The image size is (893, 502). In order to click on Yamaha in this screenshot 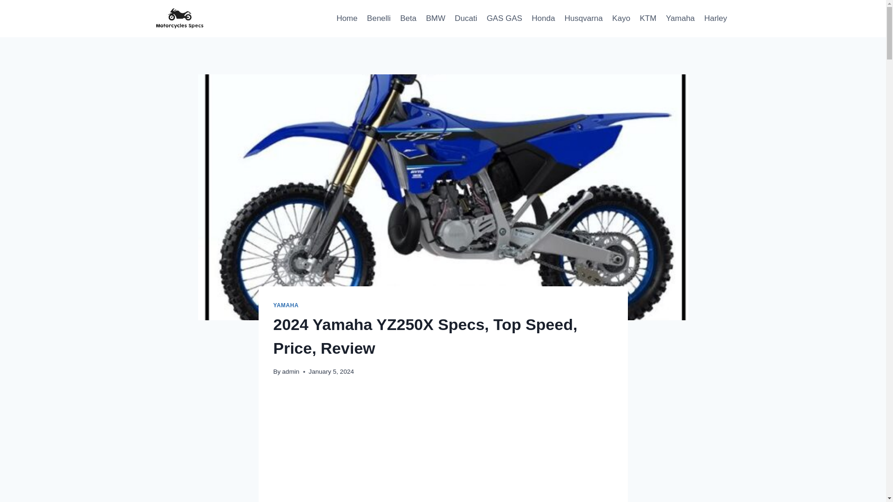, I will do `click(680, 19)`.